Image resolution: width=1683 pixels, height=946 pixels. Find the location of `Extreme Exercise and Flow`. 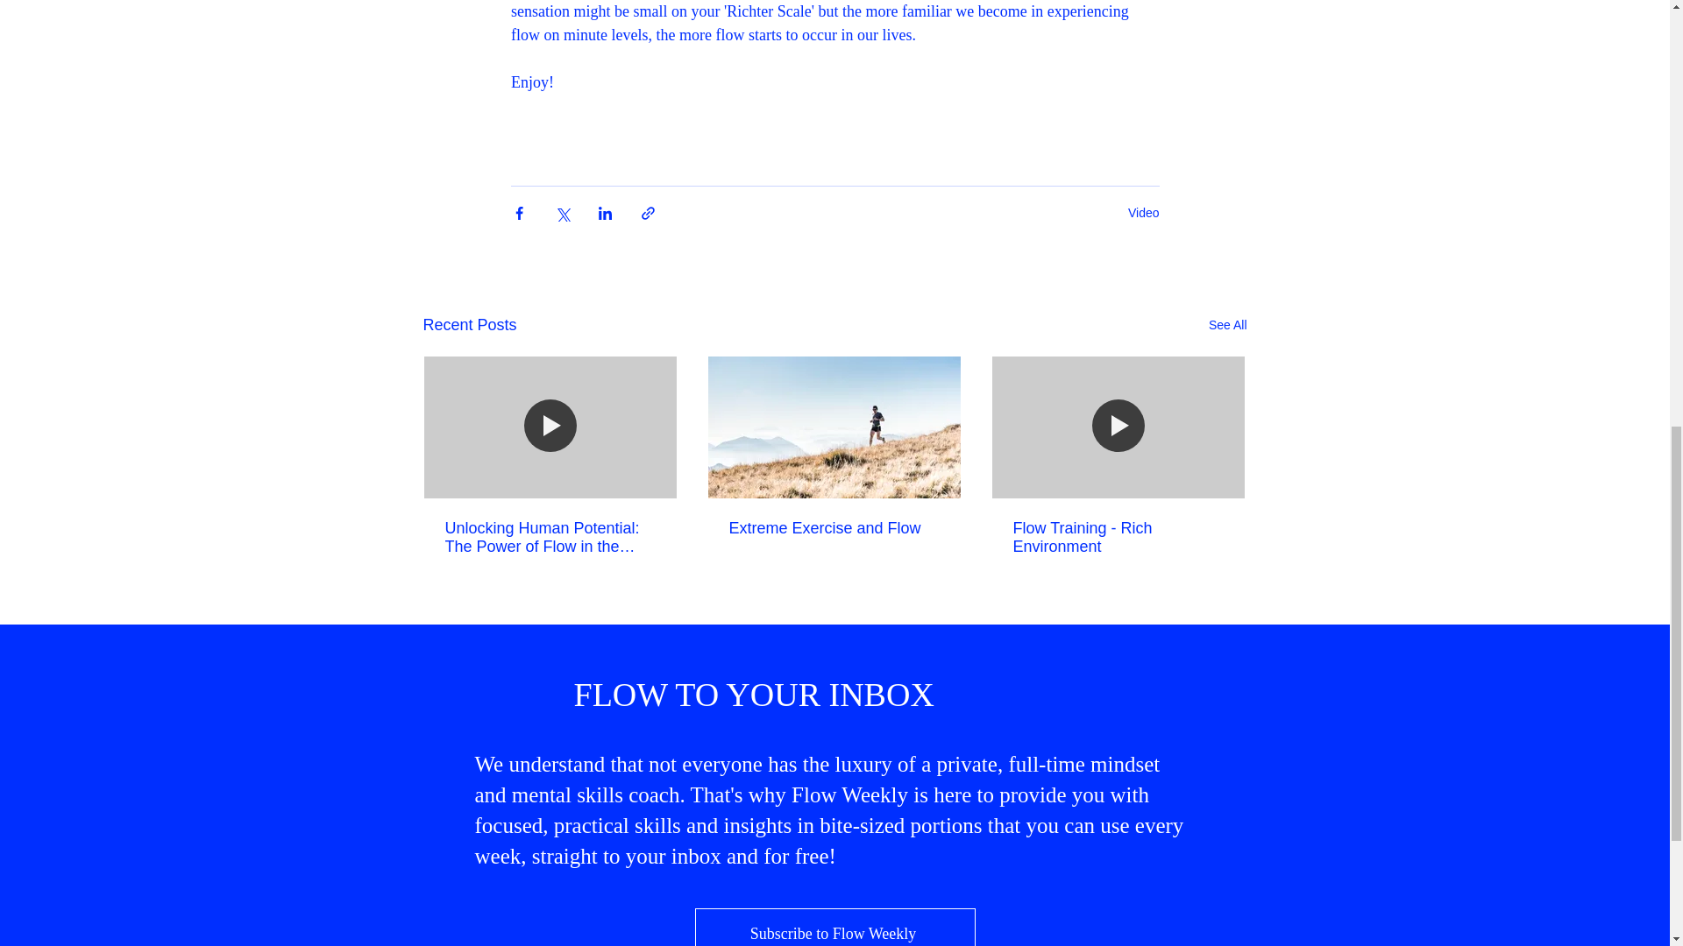

Extreme Exercise and Flow is located at coordinates (834, 528).